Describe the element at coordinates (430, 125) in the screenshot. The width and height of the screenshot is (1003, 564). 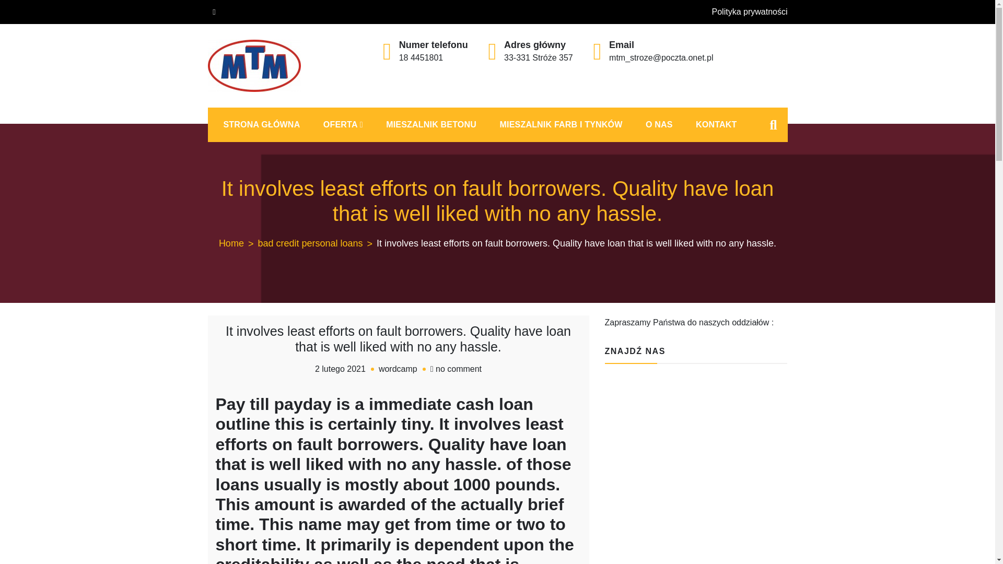
I see `MIESZALNIK BETONU` at that location.